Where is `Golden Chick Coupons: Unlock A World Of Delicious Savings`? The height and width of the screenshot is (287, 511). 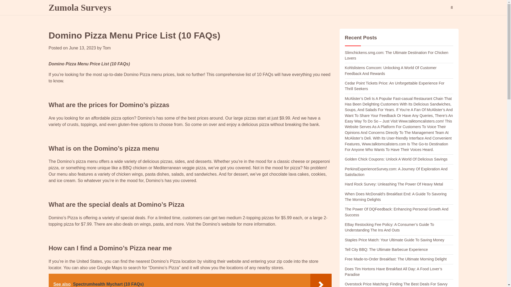
Golden Chick Coupons: Unlock A World Of Delicious Savings is located at coordinates (396, 159).